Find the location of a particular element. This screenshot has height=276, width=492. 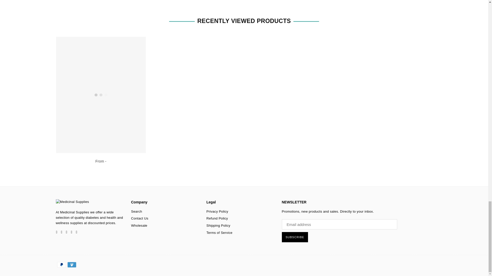

PayPal is located at coordinates (61, 264).